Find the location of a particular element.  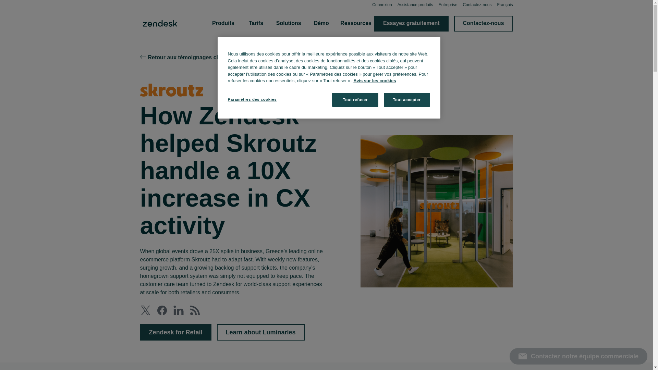

Connexion is located at coordinates (382, 4).